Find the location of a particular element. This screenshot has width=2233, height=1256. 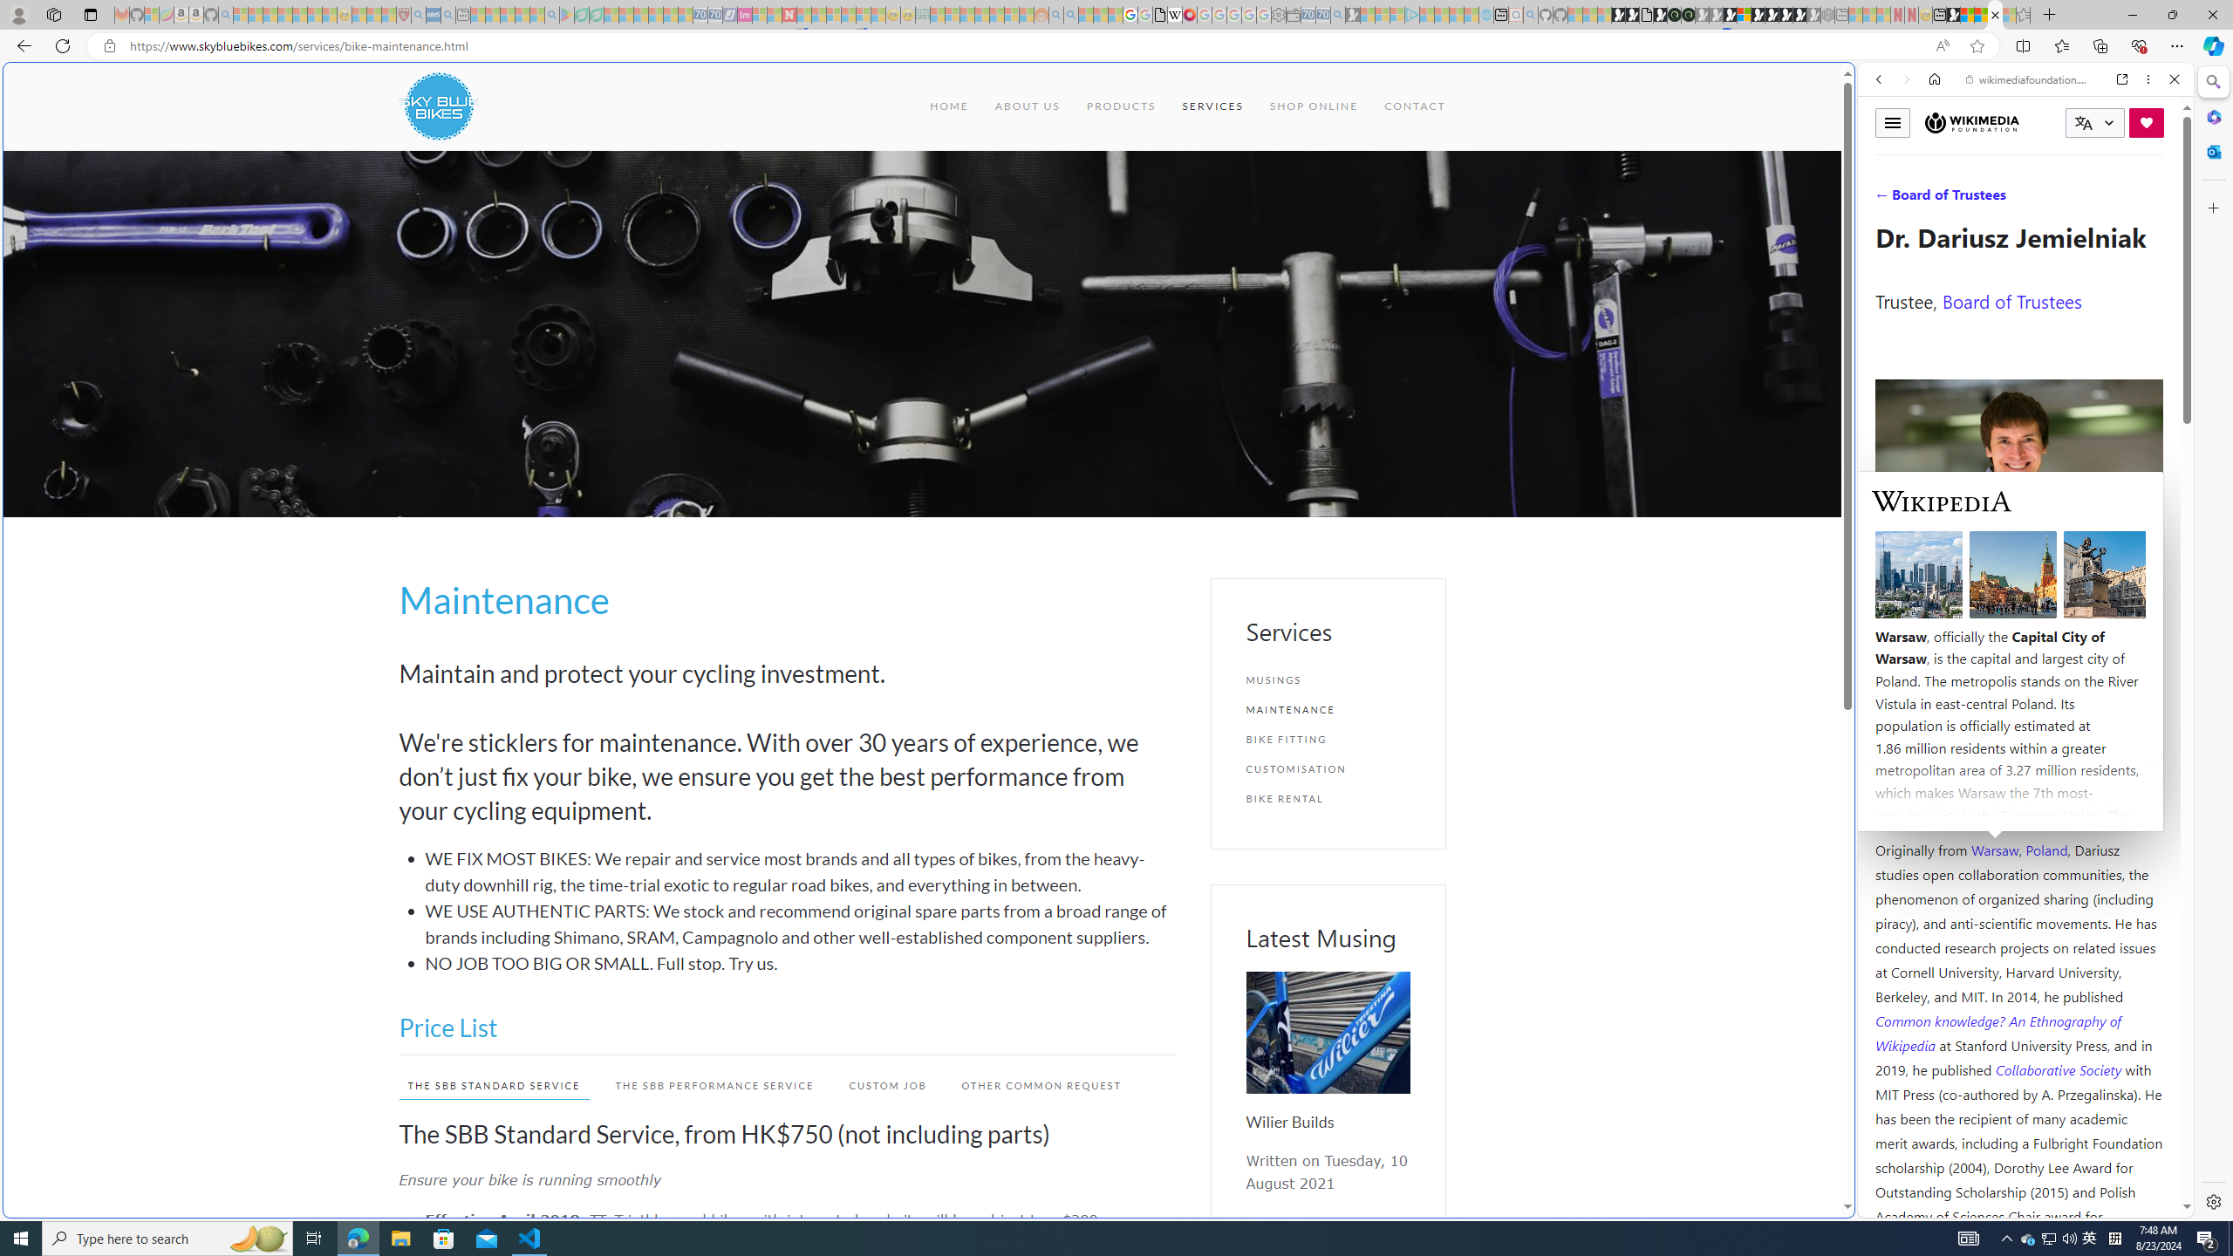

CUSTOM JOB is located at coordinates (887, 1085).